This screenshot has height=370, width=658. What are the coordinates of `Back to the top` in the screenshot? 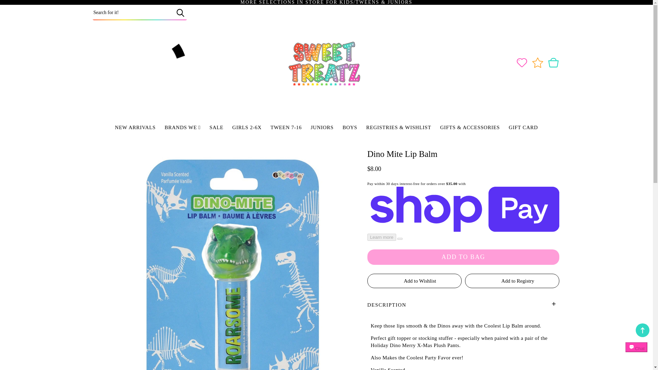 It's located at (642, 330).